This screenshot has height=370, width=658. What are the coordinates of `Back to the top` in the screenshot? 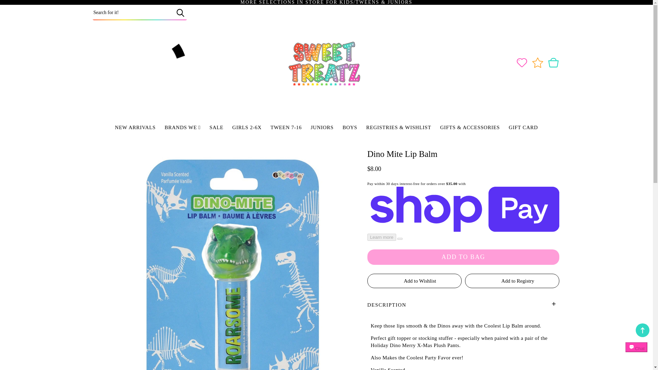 It's located at (642, 330).